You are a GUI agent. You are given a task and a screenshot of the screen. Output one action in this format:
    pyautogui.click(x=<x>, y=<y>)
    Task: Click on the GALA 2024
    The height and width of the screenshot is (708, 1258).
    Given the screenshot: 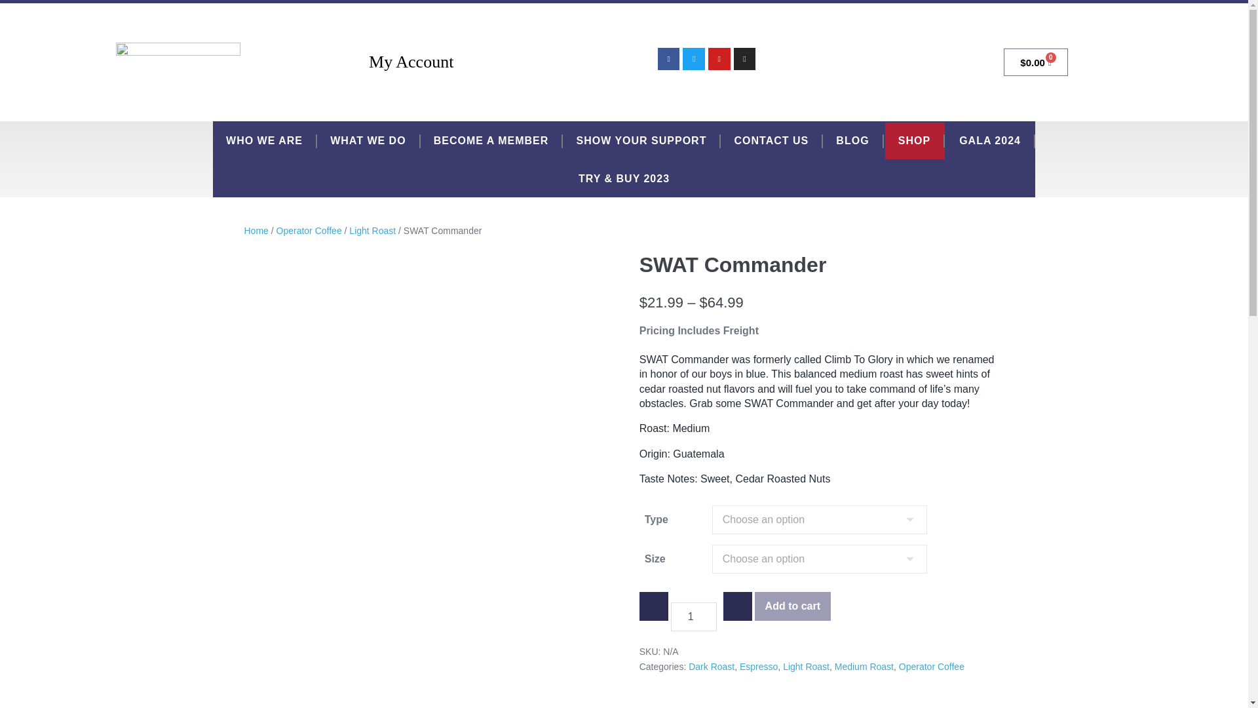 What is the action you would take?
    pyautogui.click(x=989, y=140)
    